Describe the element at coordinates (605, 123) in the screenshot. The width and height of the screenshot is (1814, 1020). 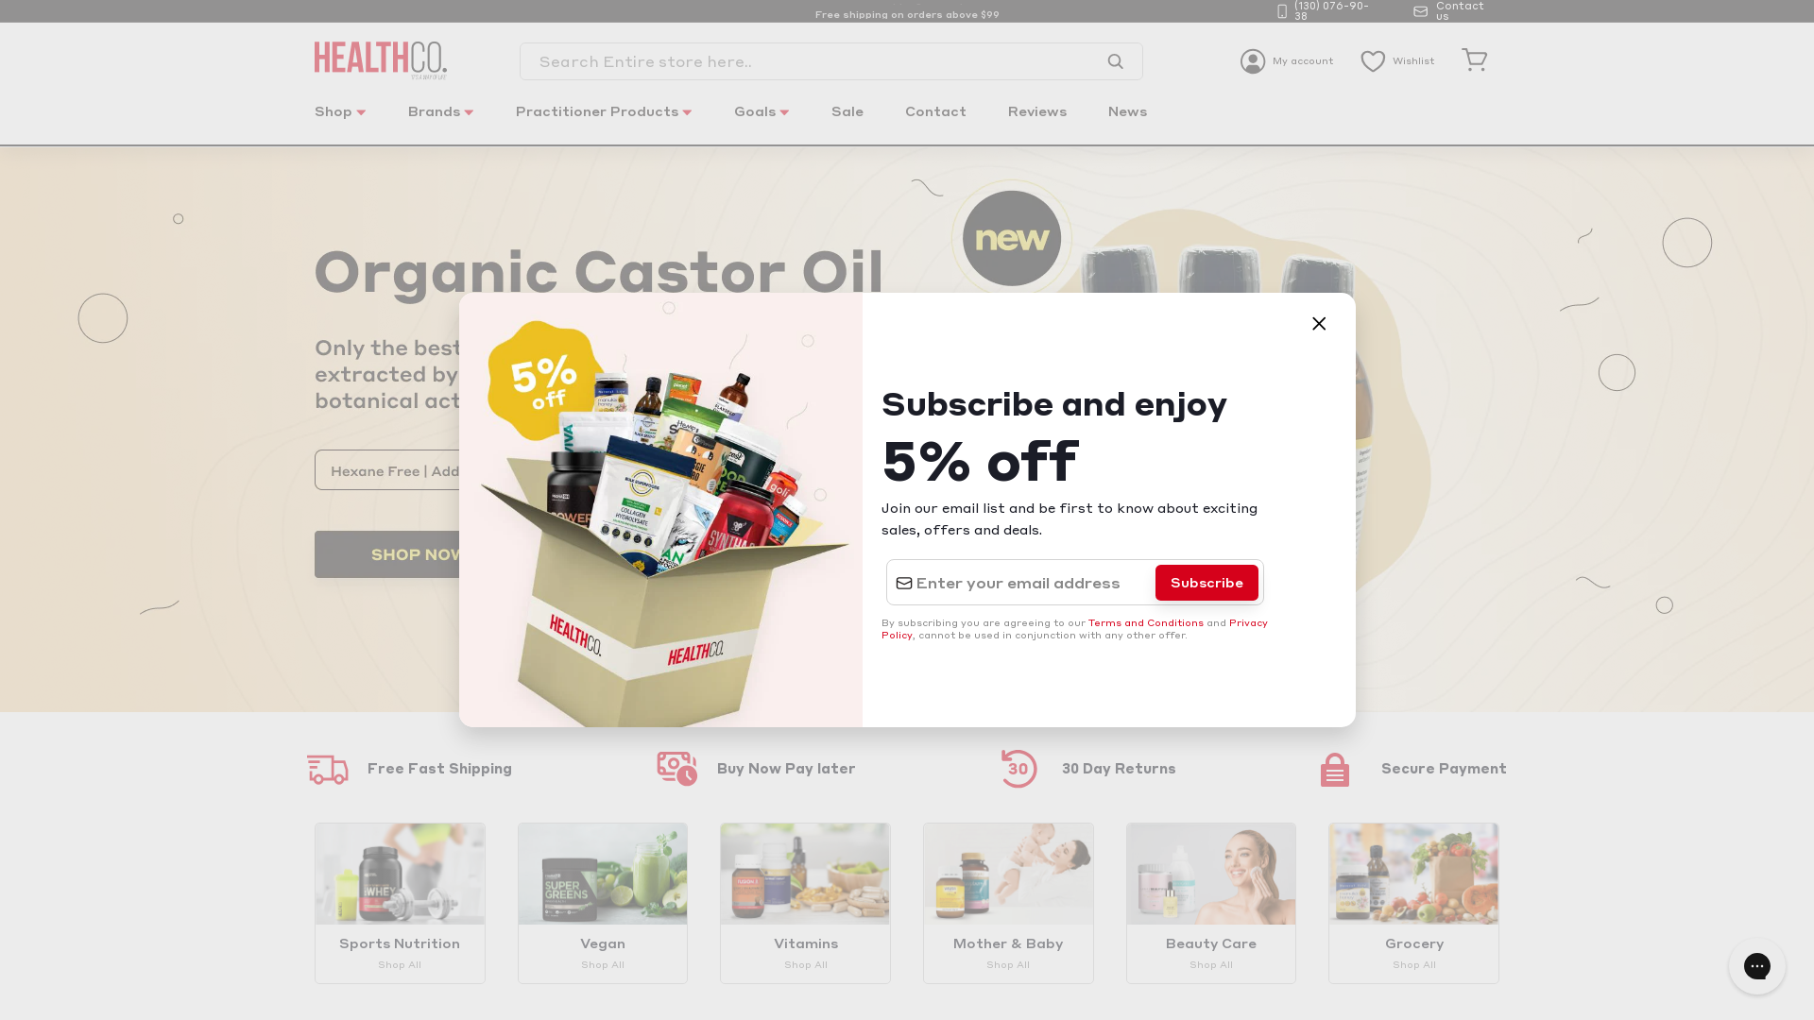
I see `Practitioner Products` at that location.